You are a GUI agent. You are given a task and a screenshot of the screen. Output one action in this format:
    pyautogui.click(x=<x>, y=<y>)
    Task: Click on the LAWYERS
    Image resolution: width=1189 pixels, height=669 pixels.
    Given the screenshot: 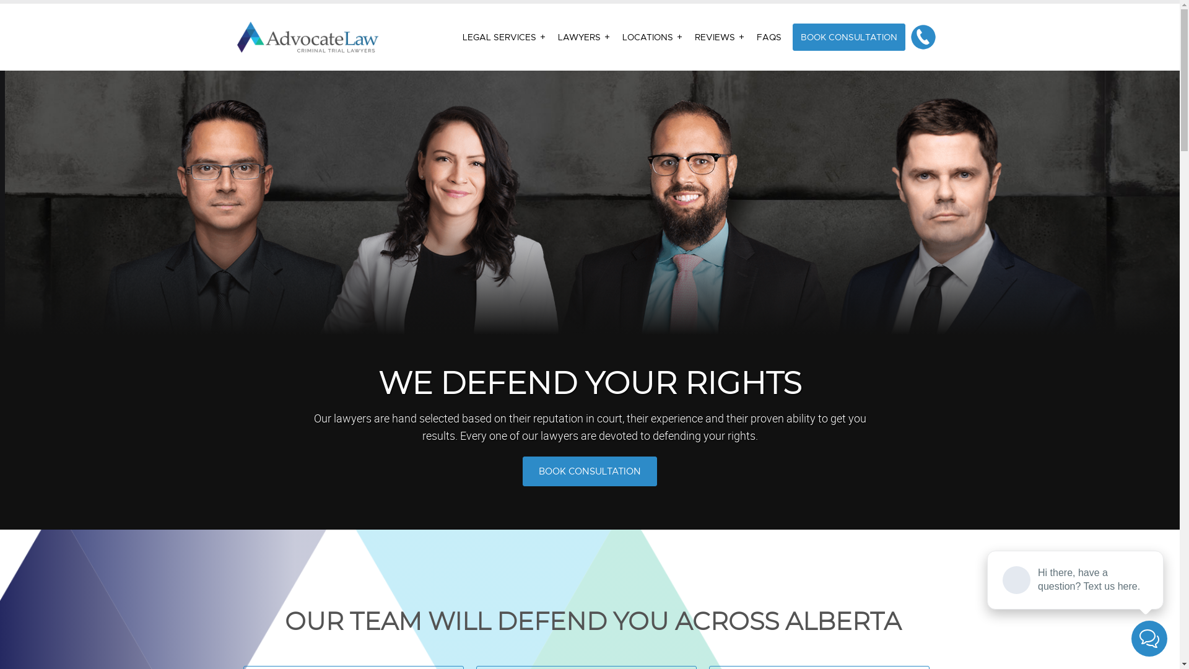 What is the action you would take?
    pyautogui.click(x=583, y=37)
    